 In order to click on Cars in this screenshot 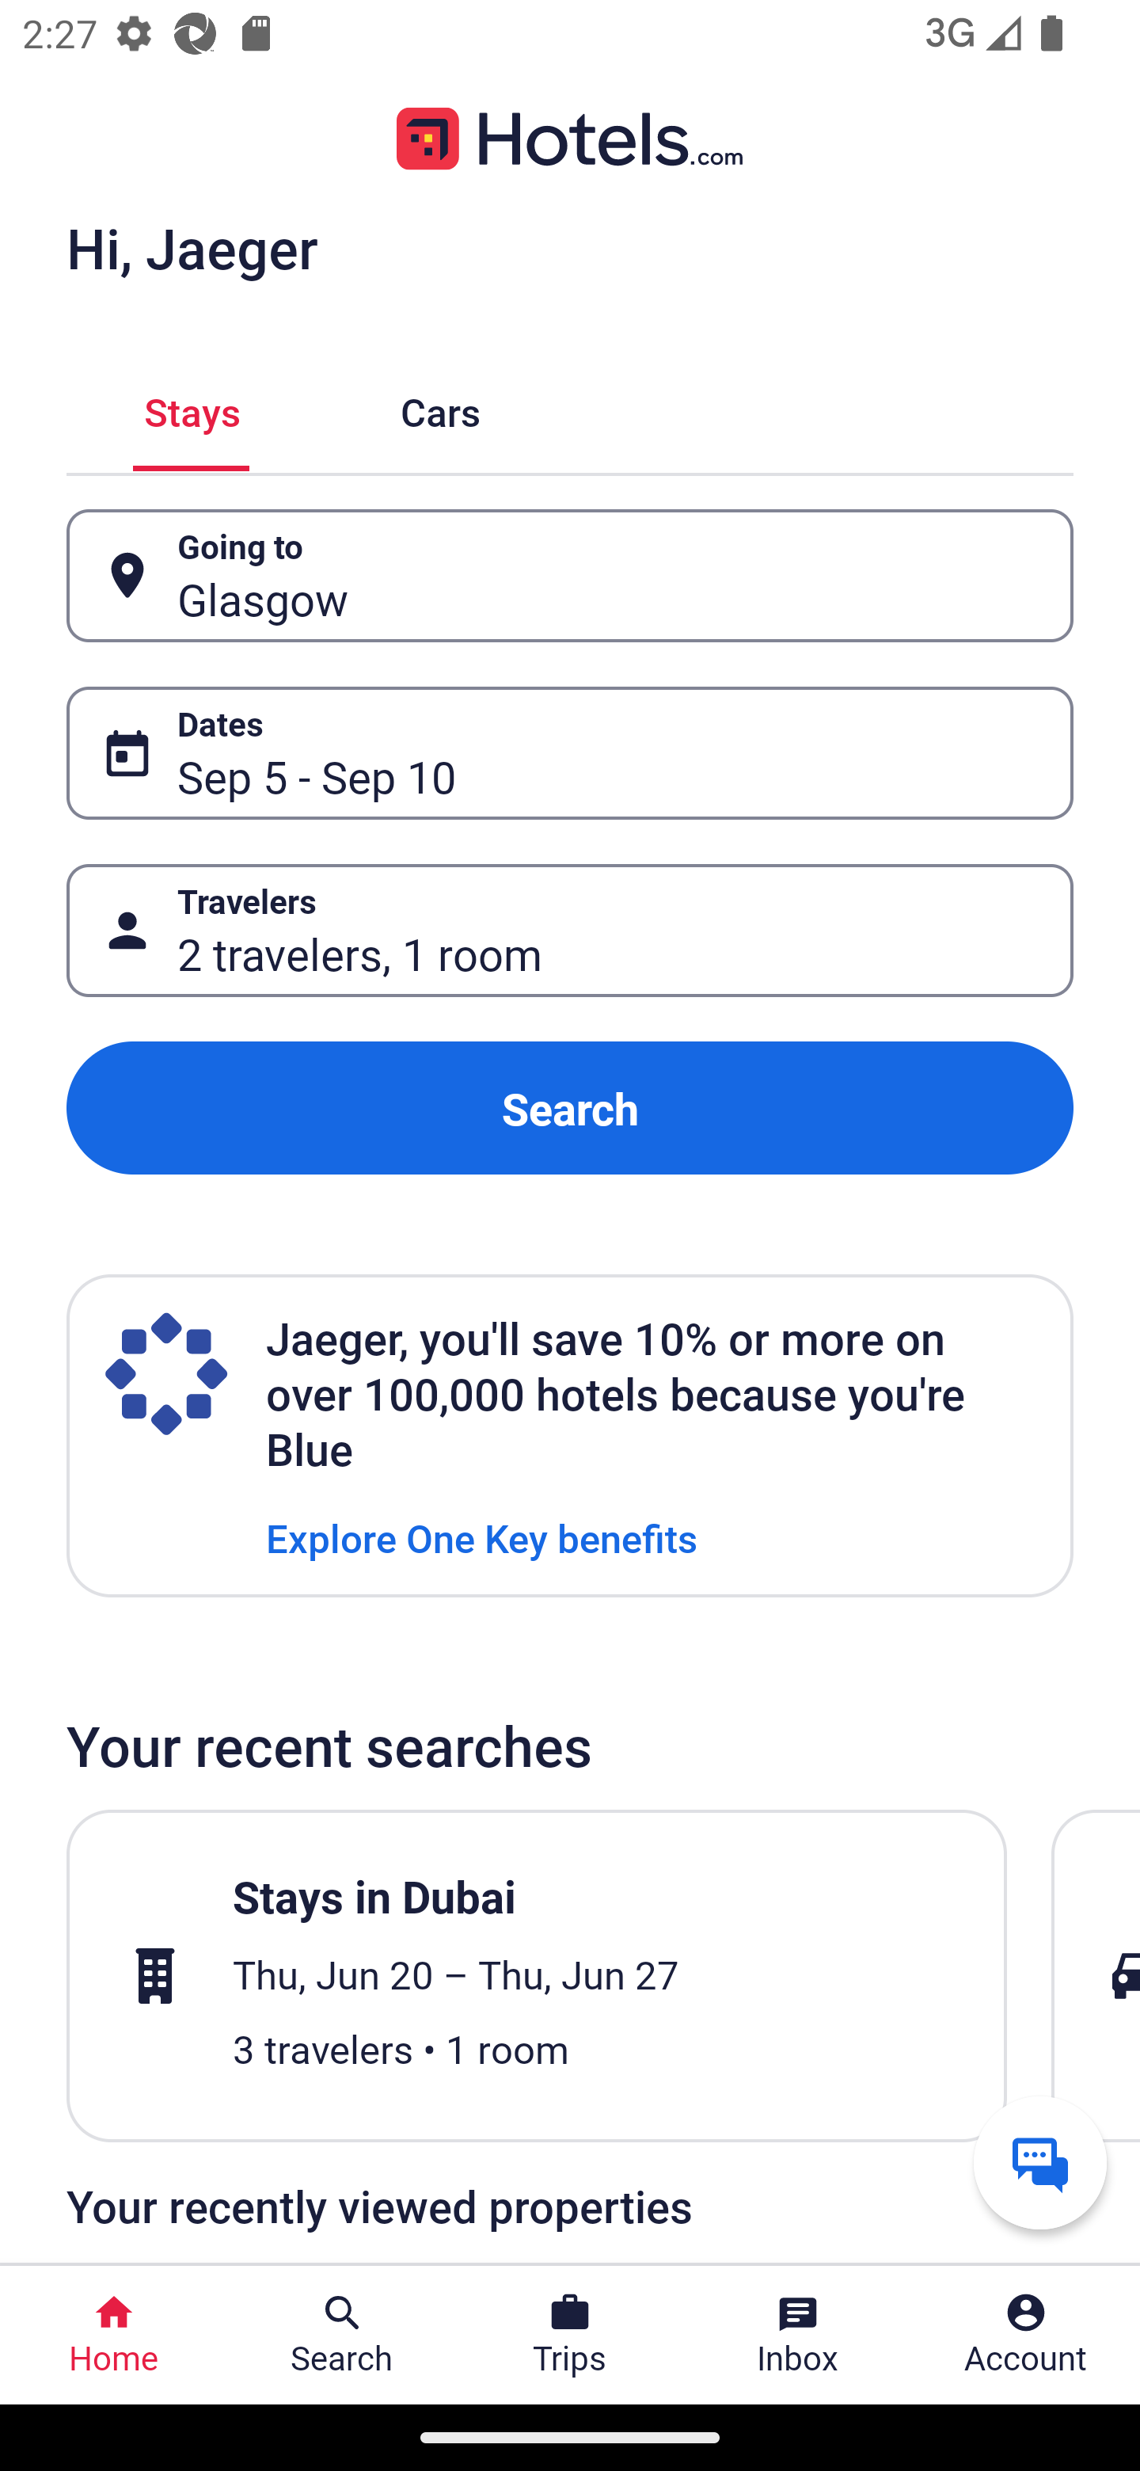, I will do `click(440, 409)`.